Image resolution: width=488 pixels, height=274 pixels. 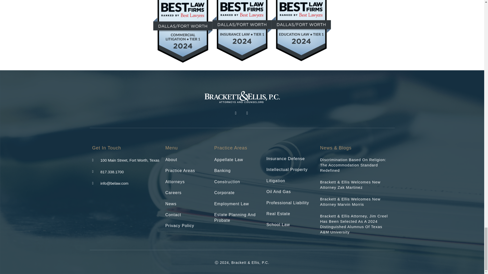 What do you see at coordinates (108, 172) in the screenshot?
I see `817.338.1700` at bounding box center [108, 172].